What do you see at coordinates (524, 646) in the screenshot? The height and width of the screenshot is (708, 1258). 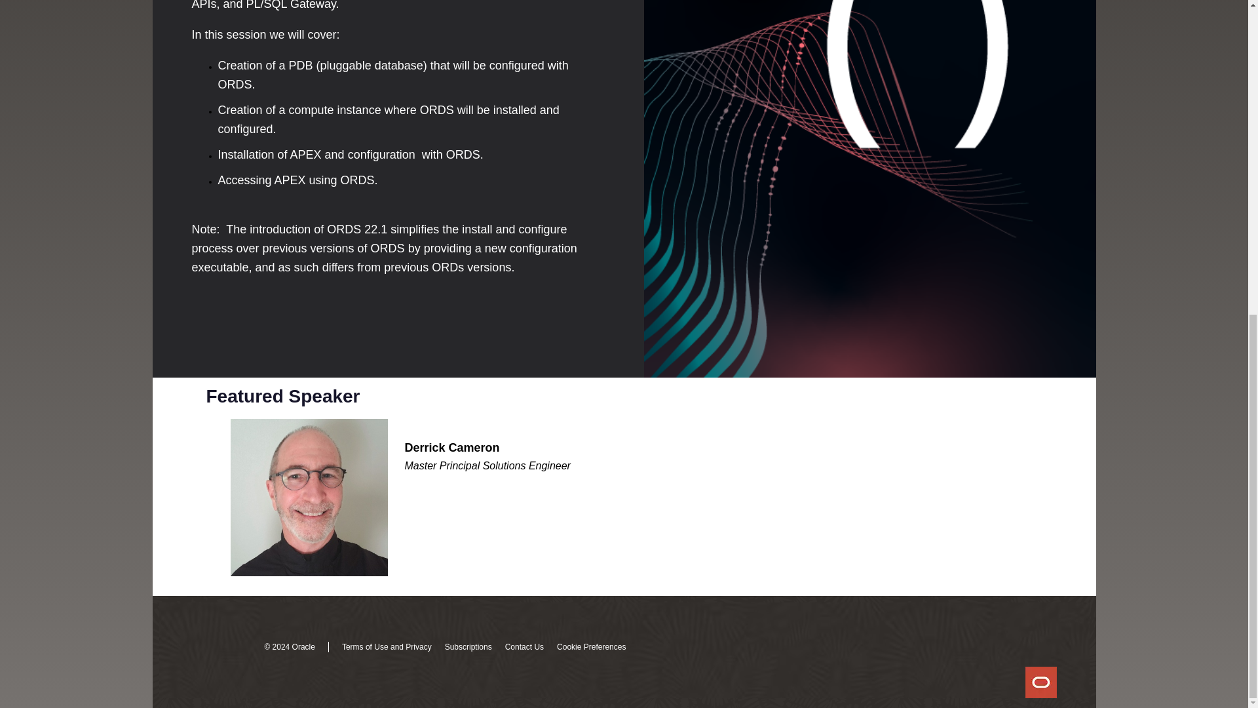 I see `Contact Us` at bounding box center [524, 646].